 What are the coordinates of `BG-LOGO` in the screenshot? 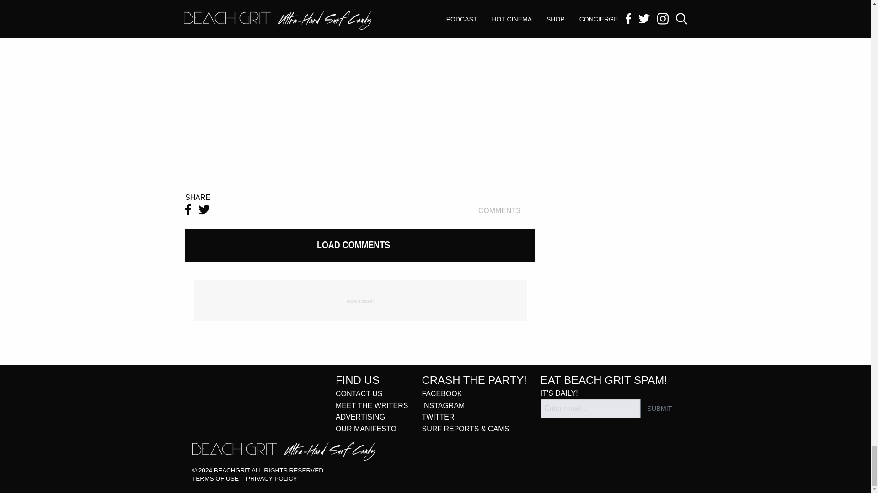 It's located at (284, 451).